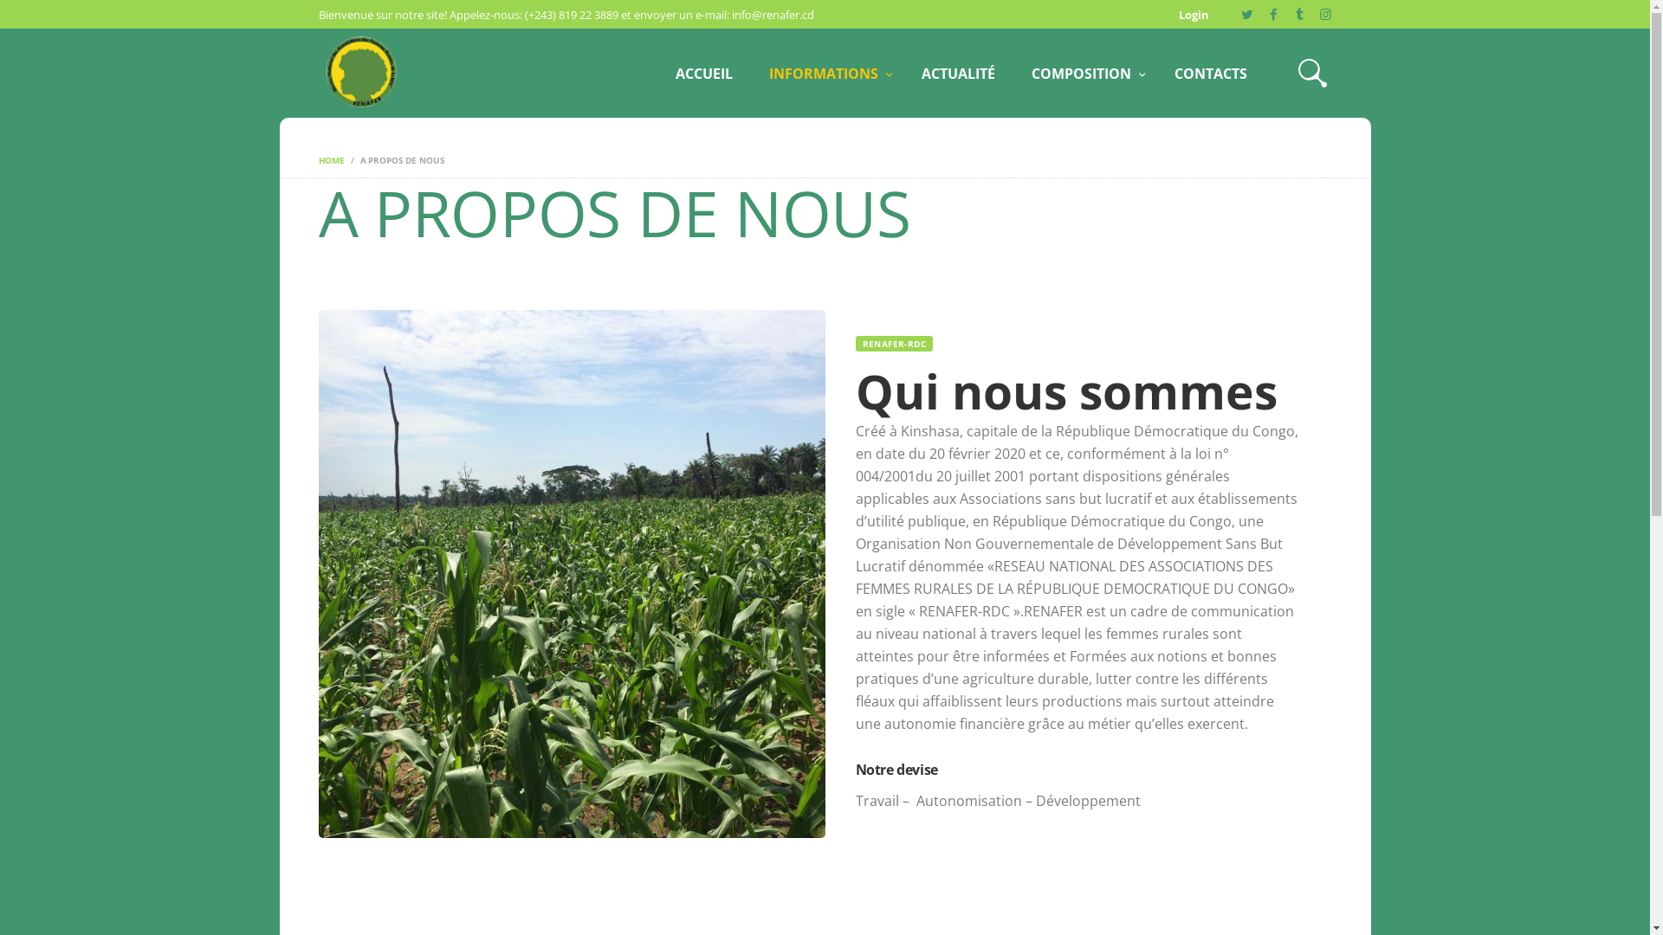 The height and width of the screenshot is (935, 1663). I want to click on CONTACTS, so click(1211, 74).